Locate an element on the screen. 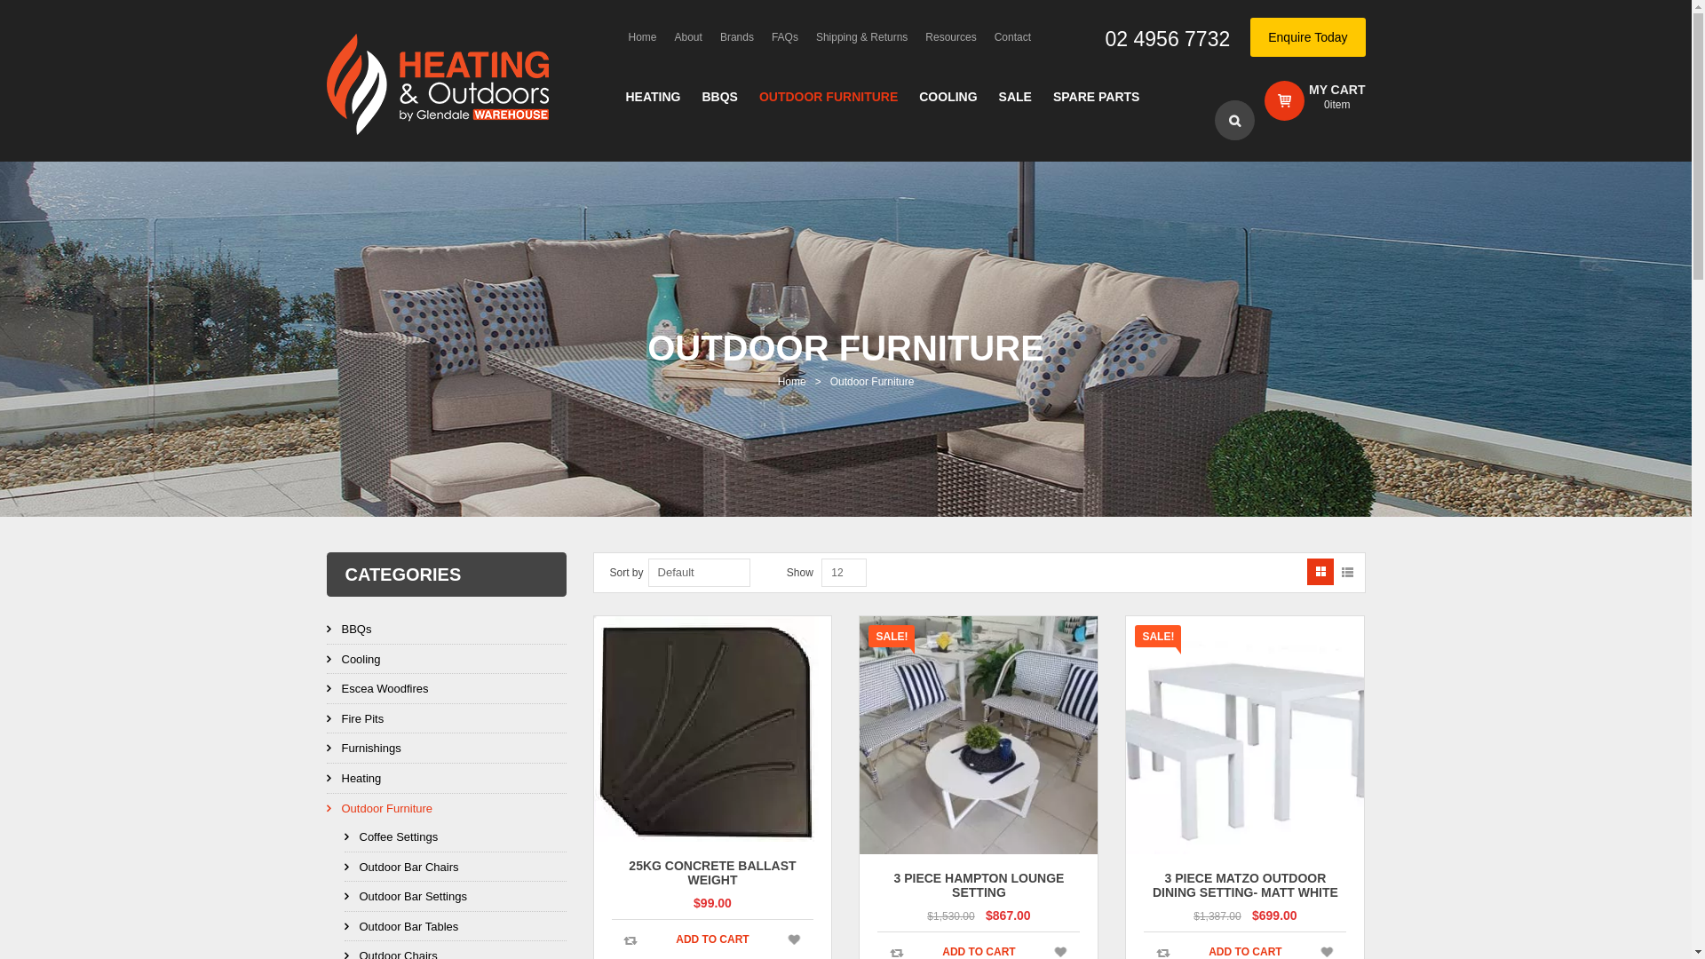 This screenshot has height=959, width=1705. Compare is located at coordinates (1163, 952).